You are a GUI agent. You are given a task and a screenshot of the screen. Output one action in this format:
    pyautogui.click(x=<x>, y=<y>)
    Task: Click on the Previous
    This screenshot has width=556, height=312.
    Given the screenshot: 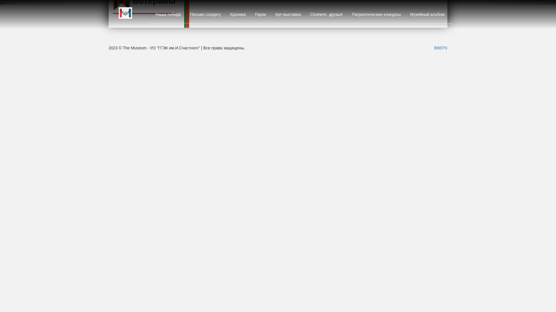 What is the action you would take?
    pyautogui.click(x=42, y=2)
    